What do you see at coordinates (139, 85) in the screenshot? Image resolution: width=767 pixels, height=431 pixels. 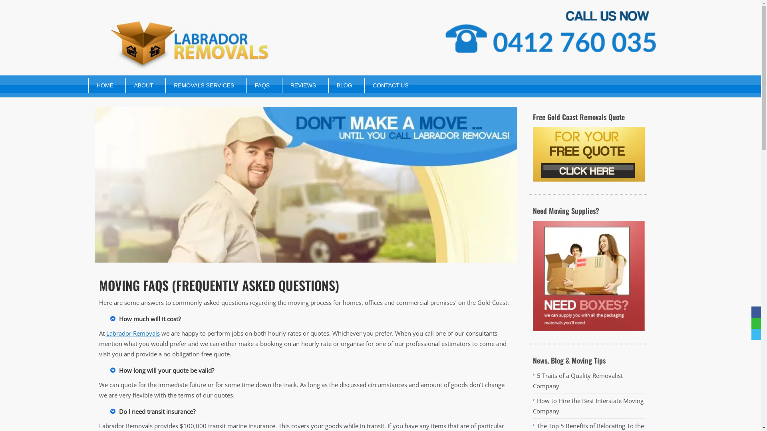 I see `ABOUT` at bounding box center [139, 85].